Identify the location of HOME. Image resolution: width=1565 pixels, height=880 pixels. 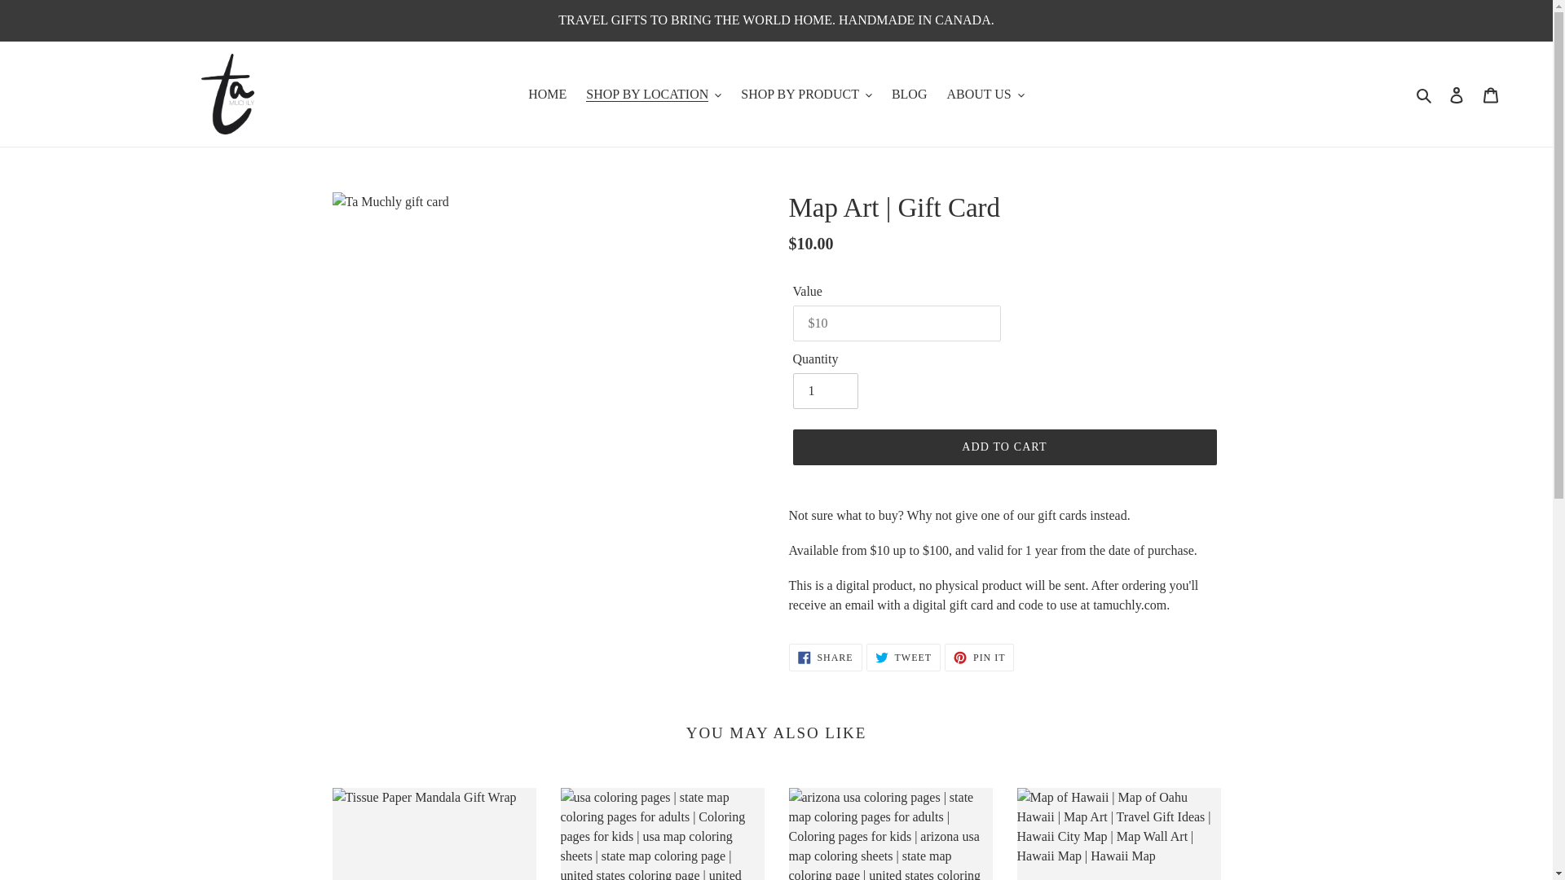
(546, 93).